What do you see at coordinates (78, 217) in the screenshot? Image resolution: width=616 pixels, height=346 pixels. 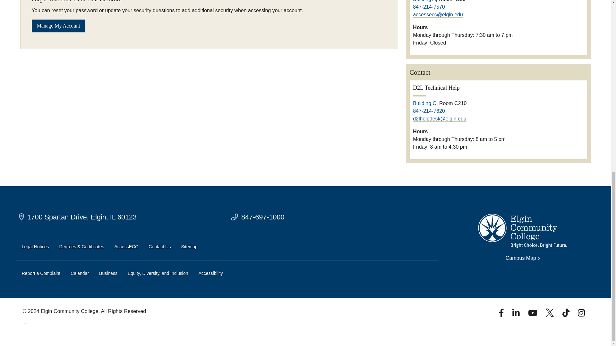 I see `Spartan Drive Campus Map` at bounding box center [78, 217].